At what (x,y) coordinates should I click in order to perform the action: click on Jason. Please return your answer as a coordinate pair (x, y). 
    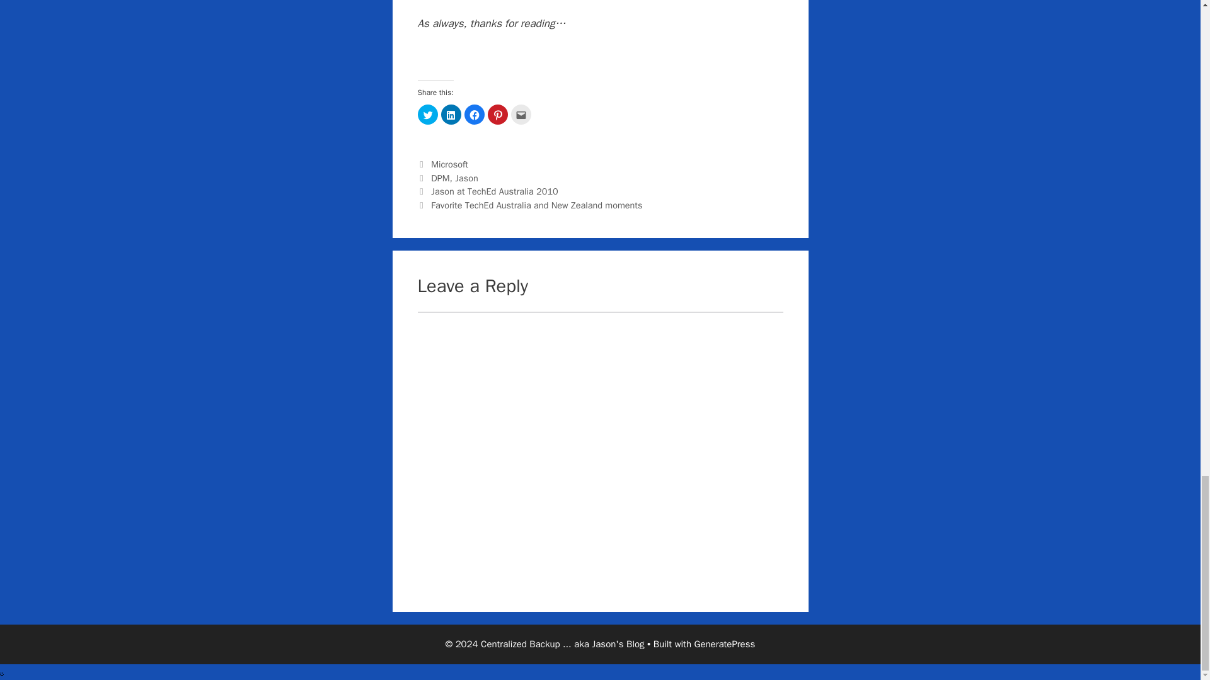
    Looking at the image, I should click on (466, 178).